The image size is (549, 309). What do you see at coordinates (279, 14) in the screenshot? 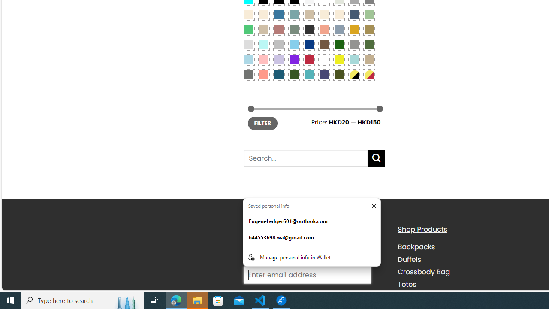
I see `Blue` at bounding box center [279, 14].